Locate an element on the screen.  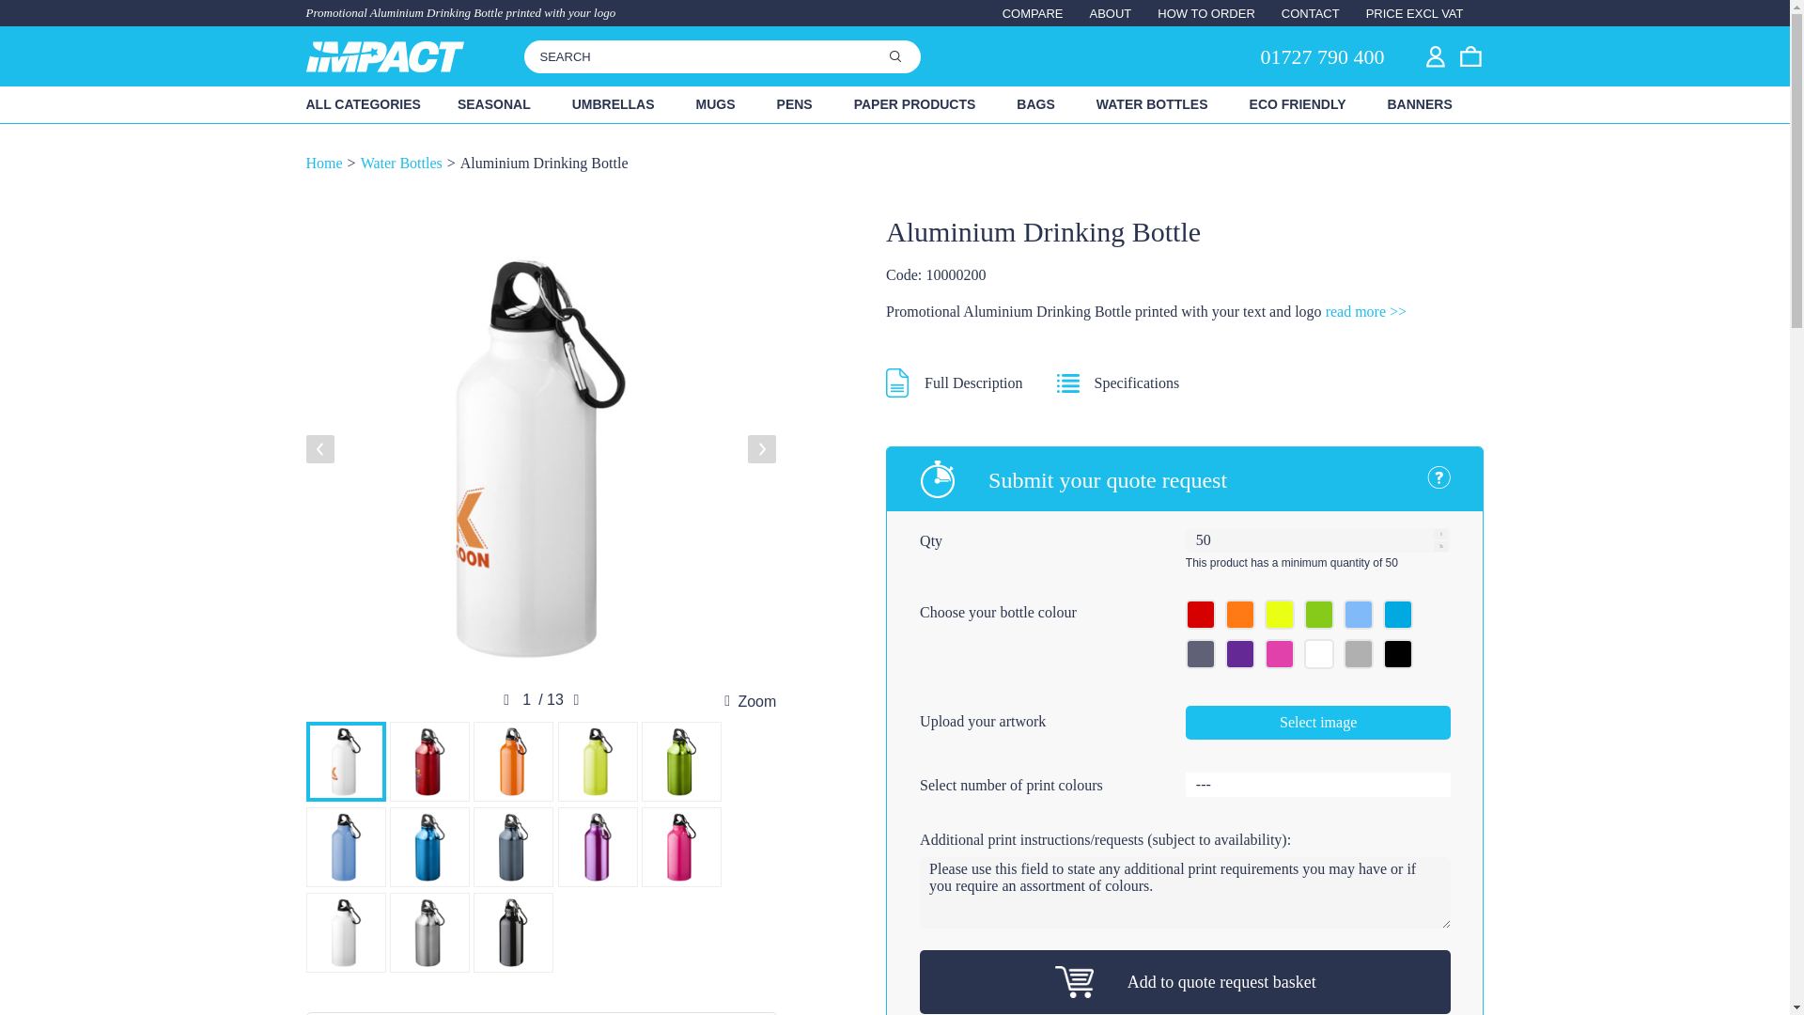
BAGS is located at coordinates (1035, 103).